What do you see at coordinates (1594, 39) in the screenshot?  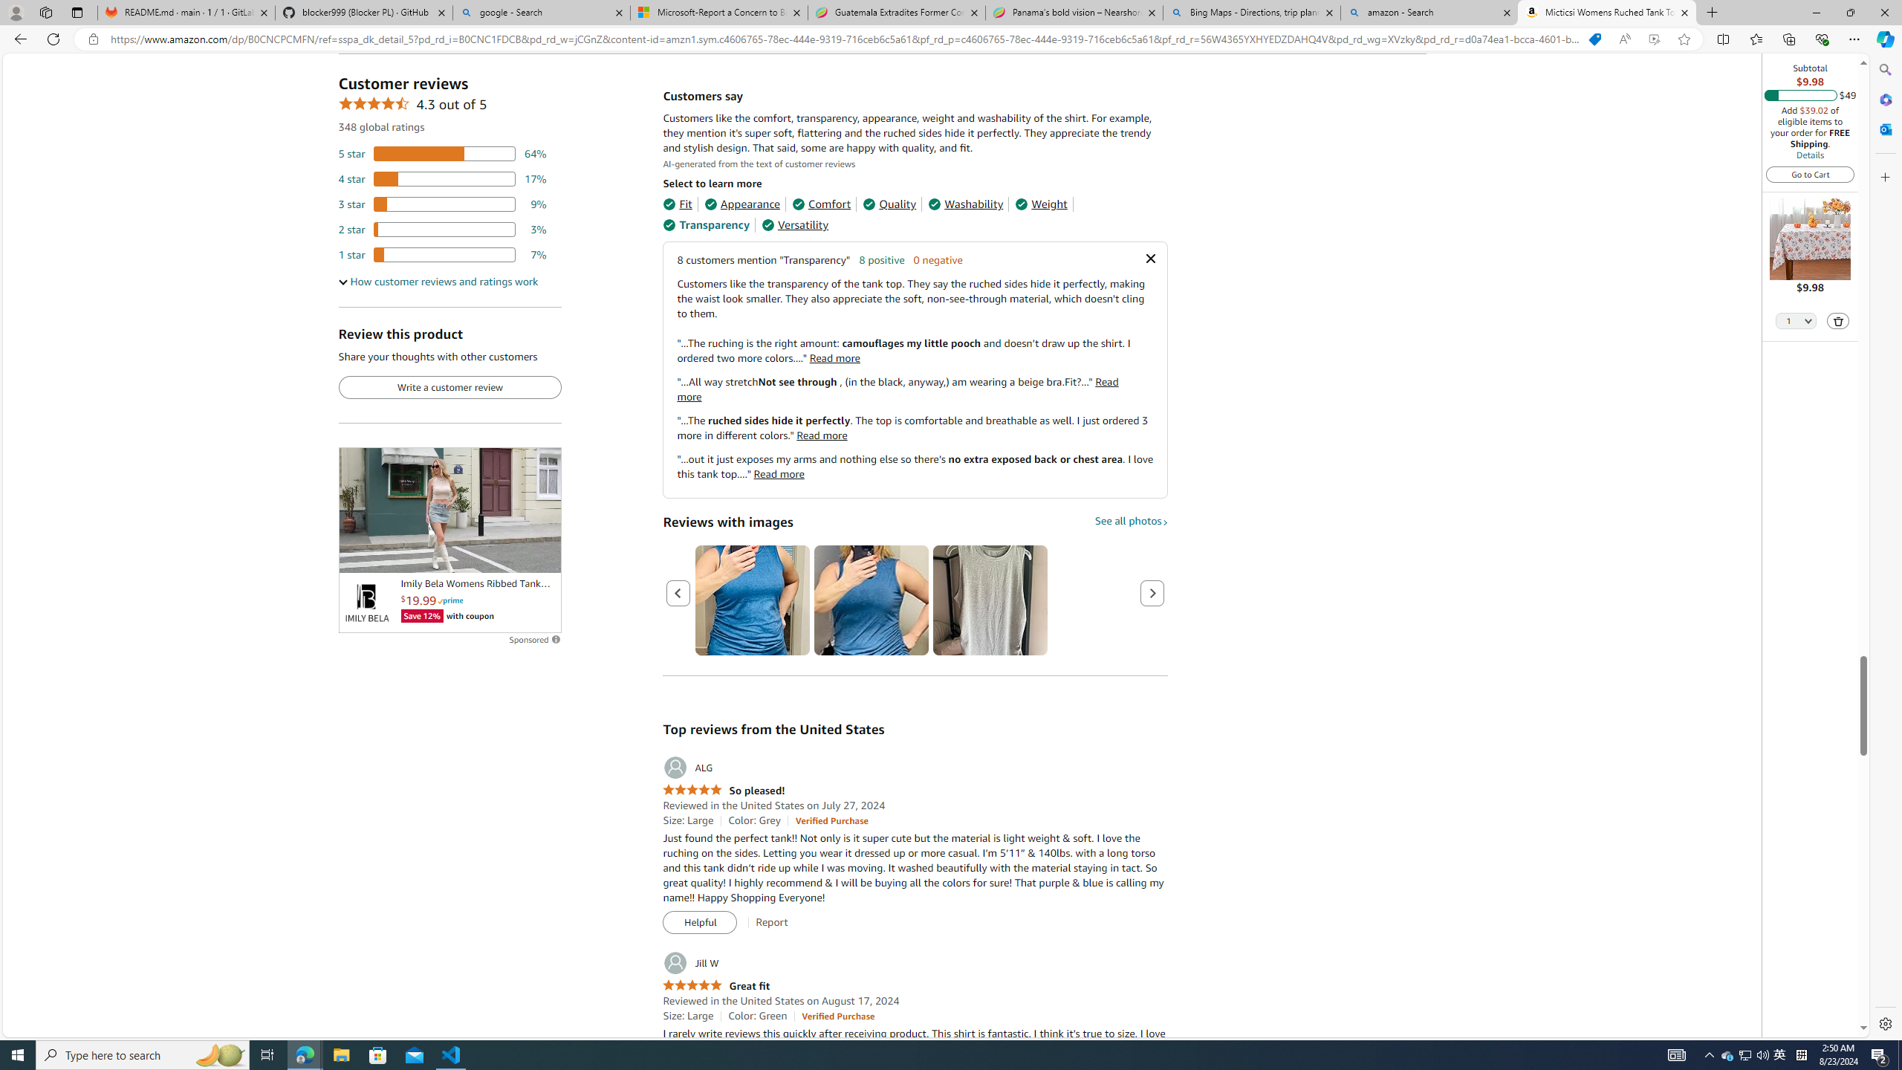 I see `Shopping in Microsoft Edge` at bounding box center [1594, 39].